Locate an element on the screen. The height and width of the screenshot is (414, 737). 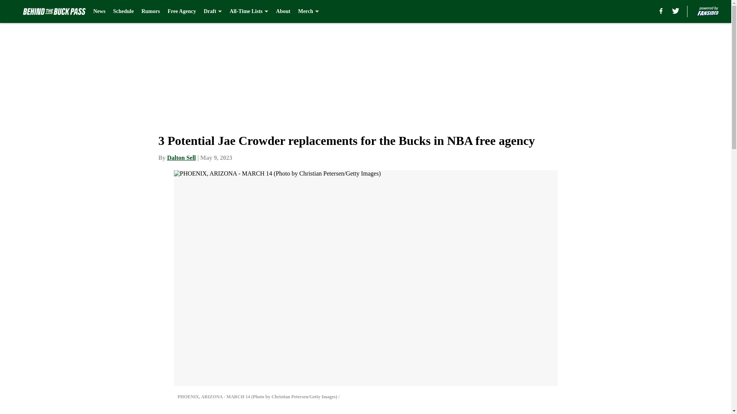
Draft is located at coordinates (213, 11).